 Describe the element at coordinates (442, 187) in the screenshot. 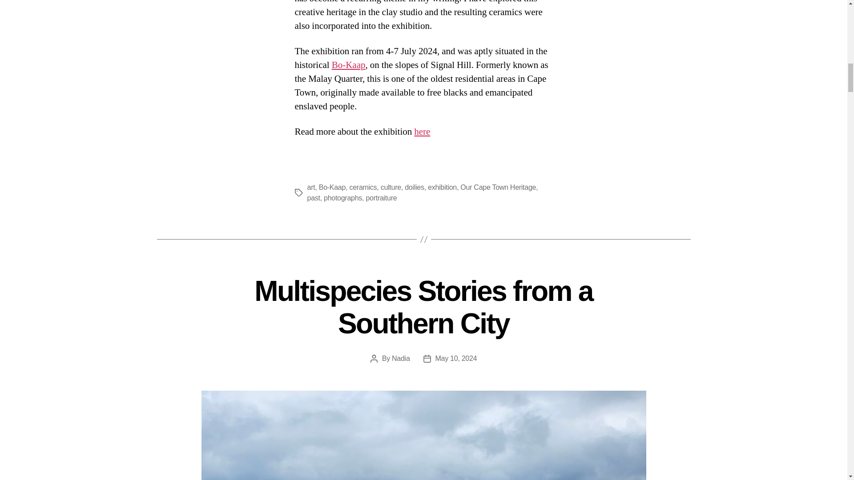

I see `exhibition` at that location.